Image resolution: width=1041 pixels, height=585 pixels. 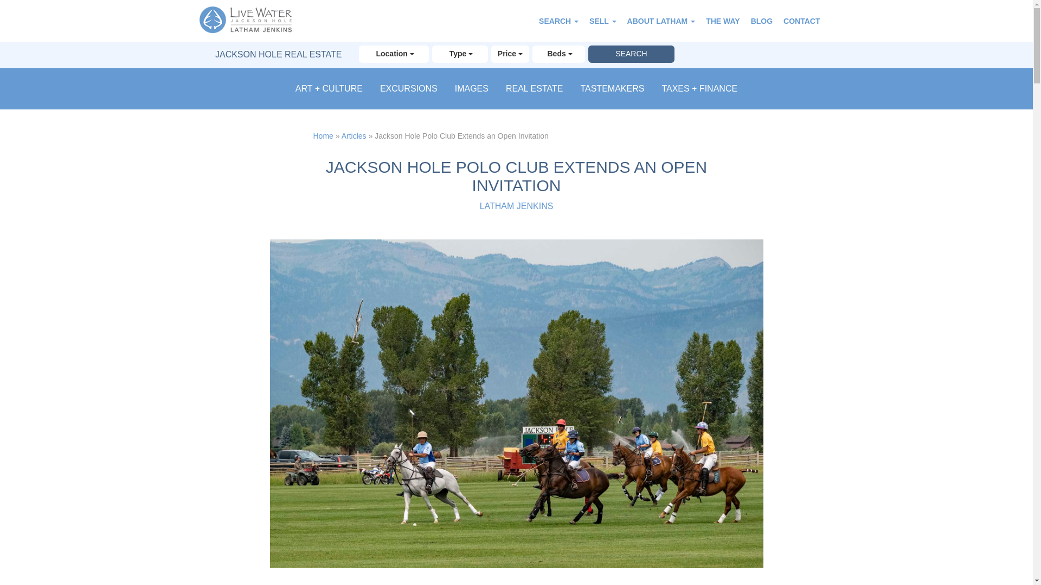 I want to click on List Your Jackson Hole Property, so click(x=603, y=21).